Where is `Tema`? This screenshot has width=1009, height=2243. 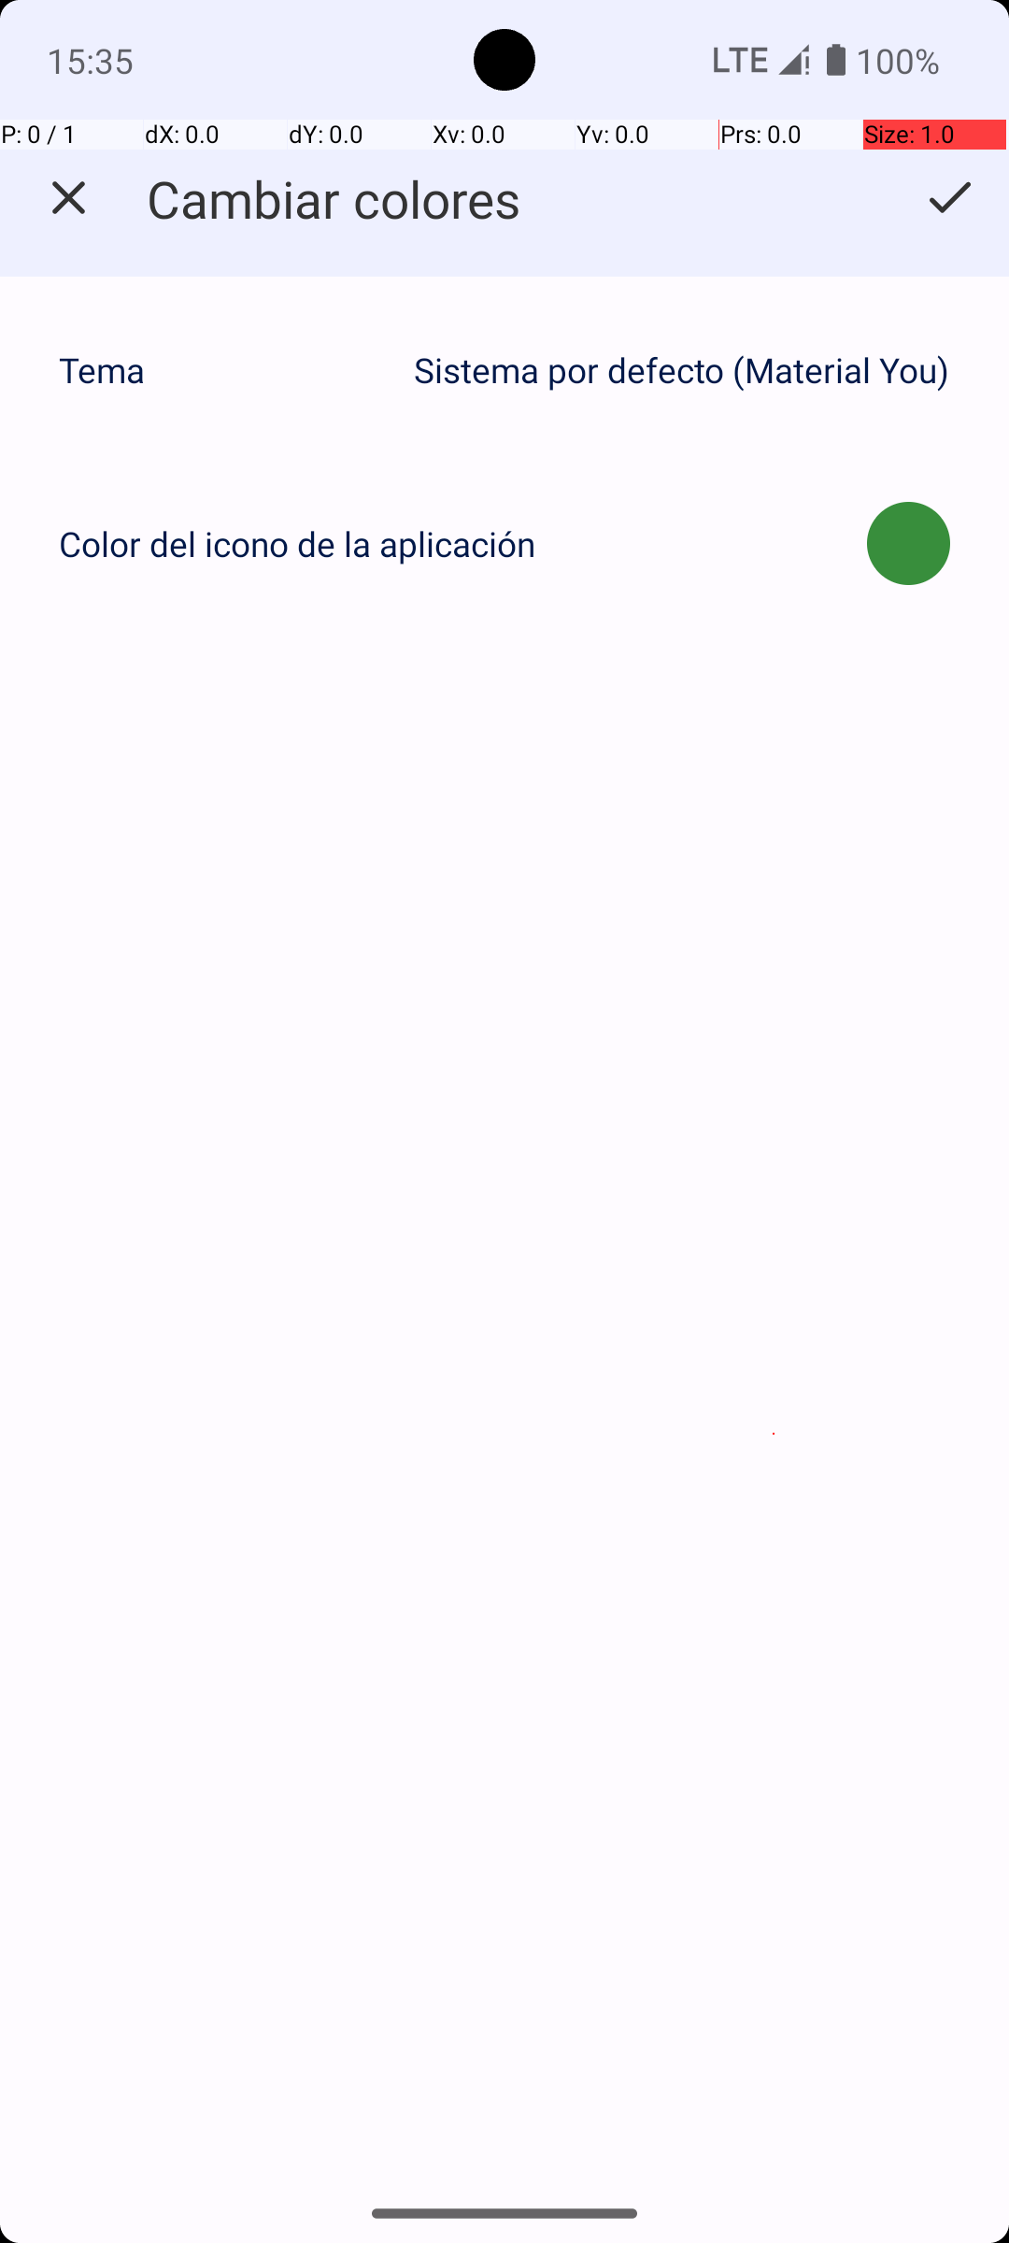
Tema is located at coordinates (226, 370).